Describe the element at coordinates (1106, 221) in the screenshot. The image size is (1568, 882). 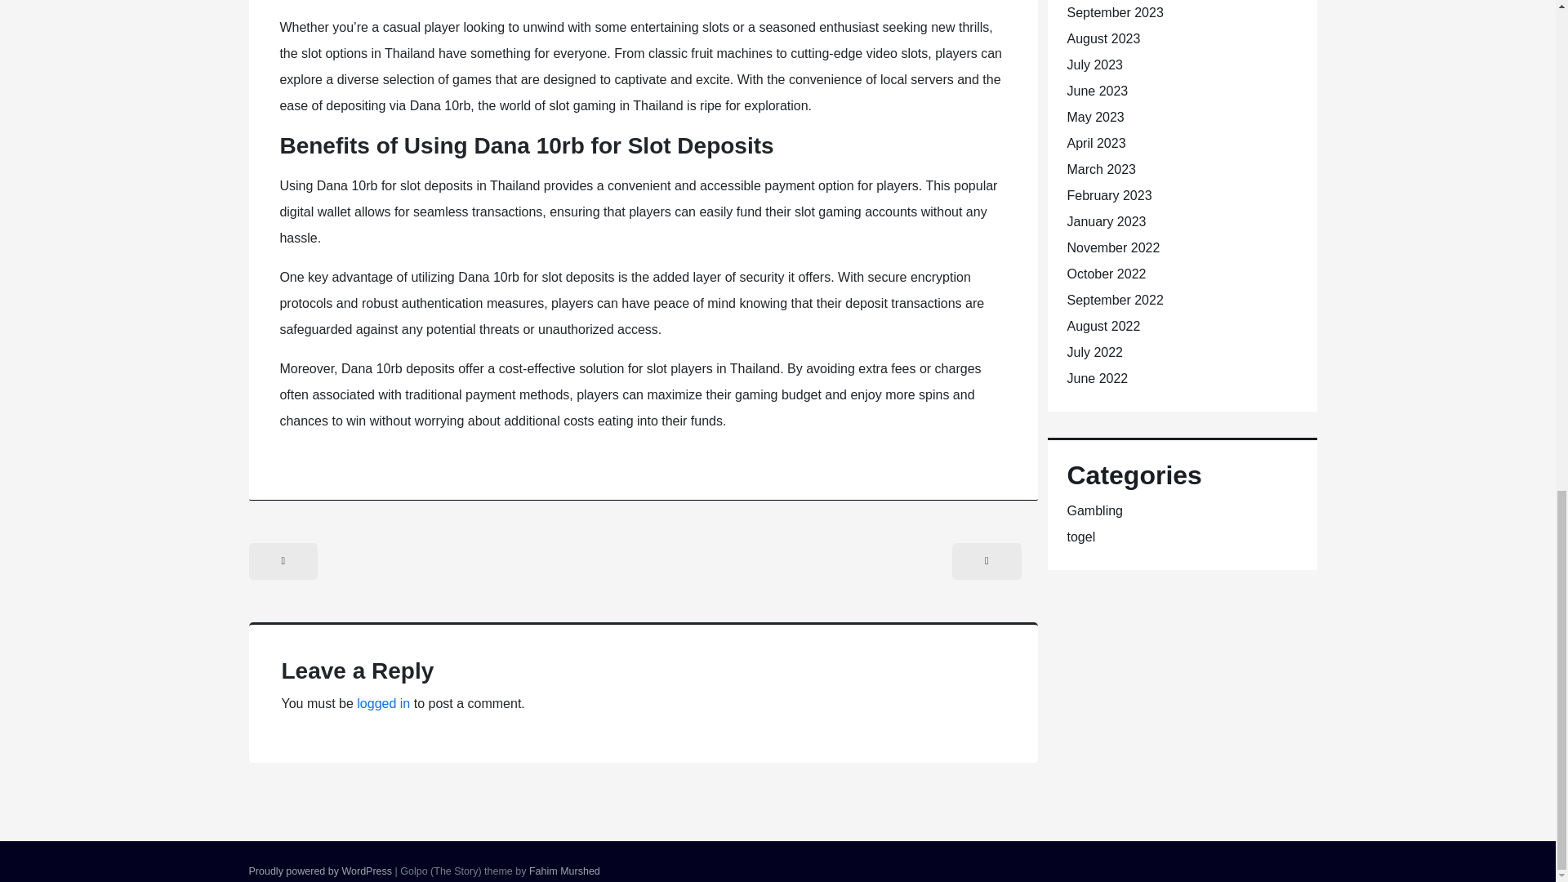
I see `January 2023` at that location.